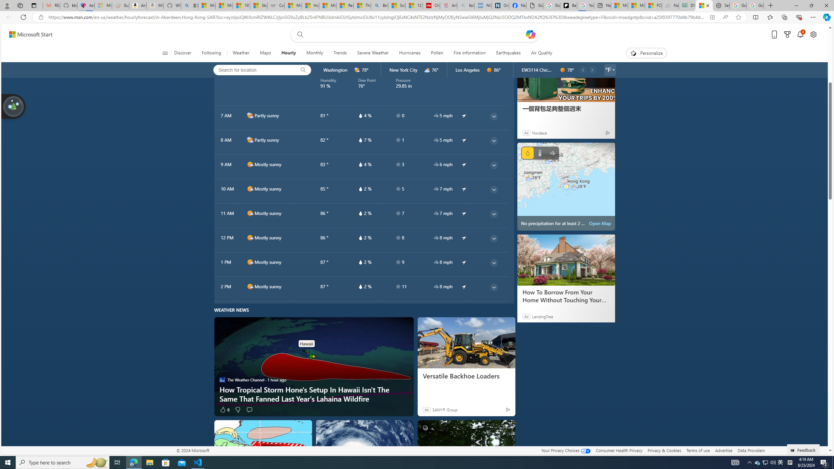 This screenshot has height=469, width=834. I want to click on DITOGAMES AG Imprint, so click(687, 6).